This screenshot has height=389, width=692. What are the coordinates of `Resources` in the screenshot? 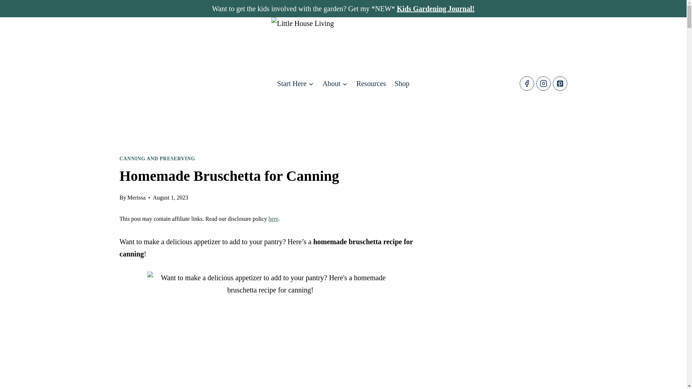 It's located at (371, 83).